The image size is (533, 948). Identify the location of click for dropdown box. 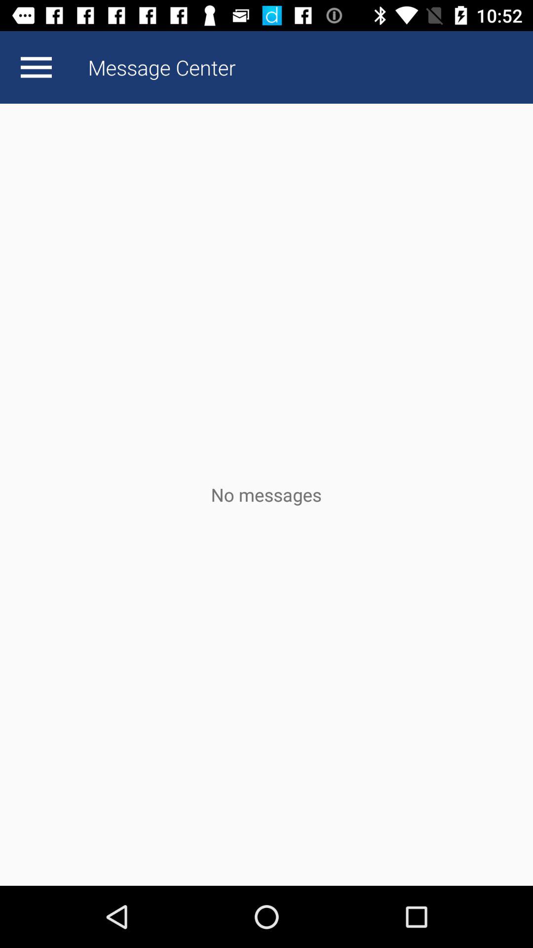
(36, 67).